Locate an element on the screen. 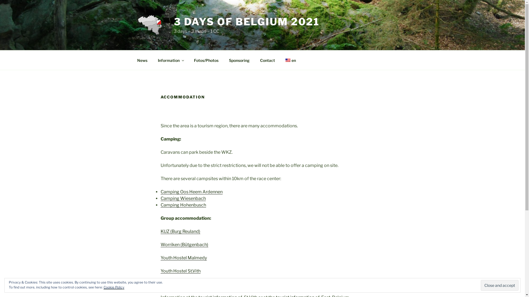 Image resolution: width=529 pixels, height=297 pixels. Sponsoring is located at coordinates (239, 60).